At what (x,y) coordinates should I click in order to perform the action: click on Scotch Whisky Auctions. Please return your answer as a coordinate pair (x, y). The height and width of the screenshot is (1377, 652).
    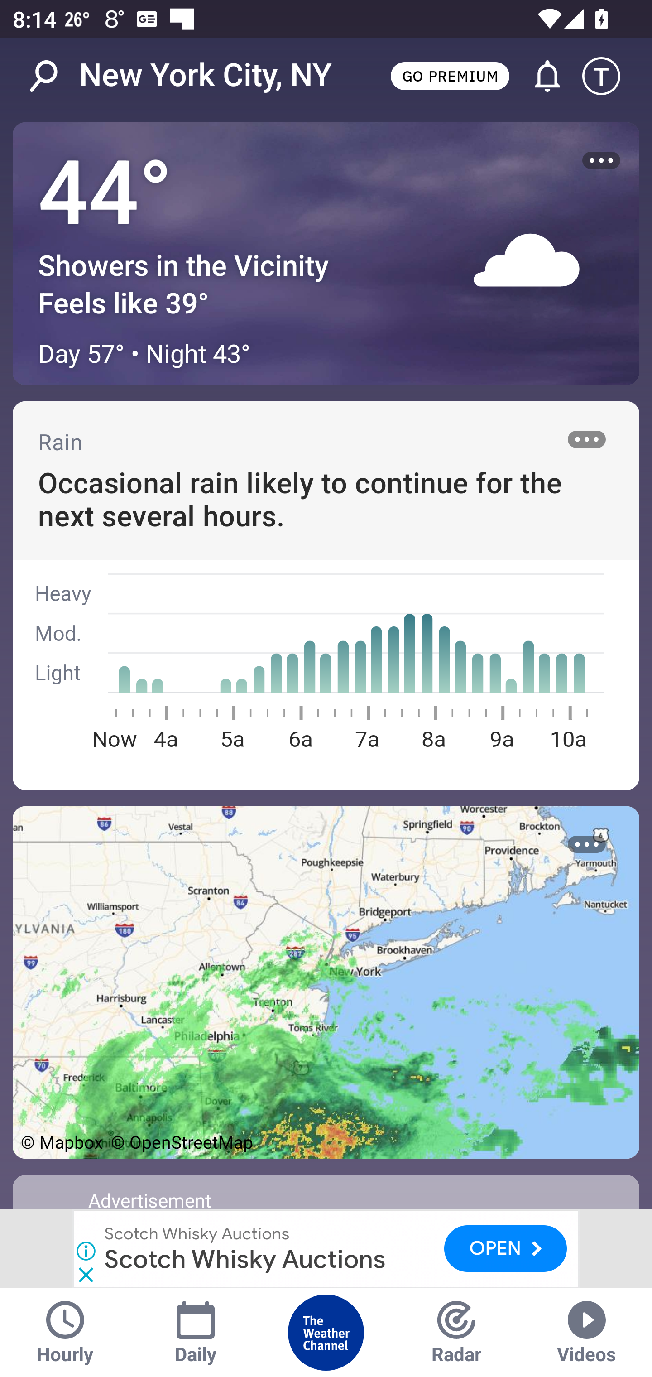
    Looking at the image, I should click on (245, 1258).